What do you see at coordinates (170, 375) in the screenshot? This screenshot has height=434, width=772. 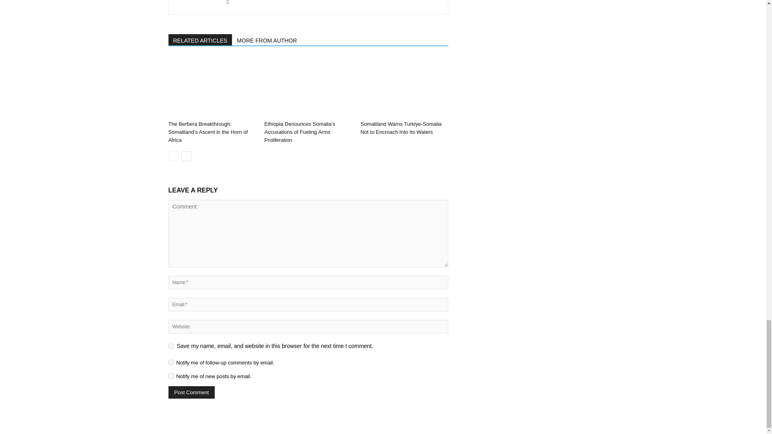 I see `subscribe` at bounding box center [170, 375].